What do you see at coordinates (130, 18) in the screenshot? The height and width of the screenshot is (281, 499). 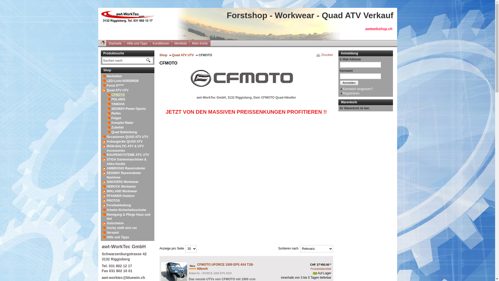 I see `Forstshop - Workwear - Quad ATV Verkauf` at bounding box center [130, 18].